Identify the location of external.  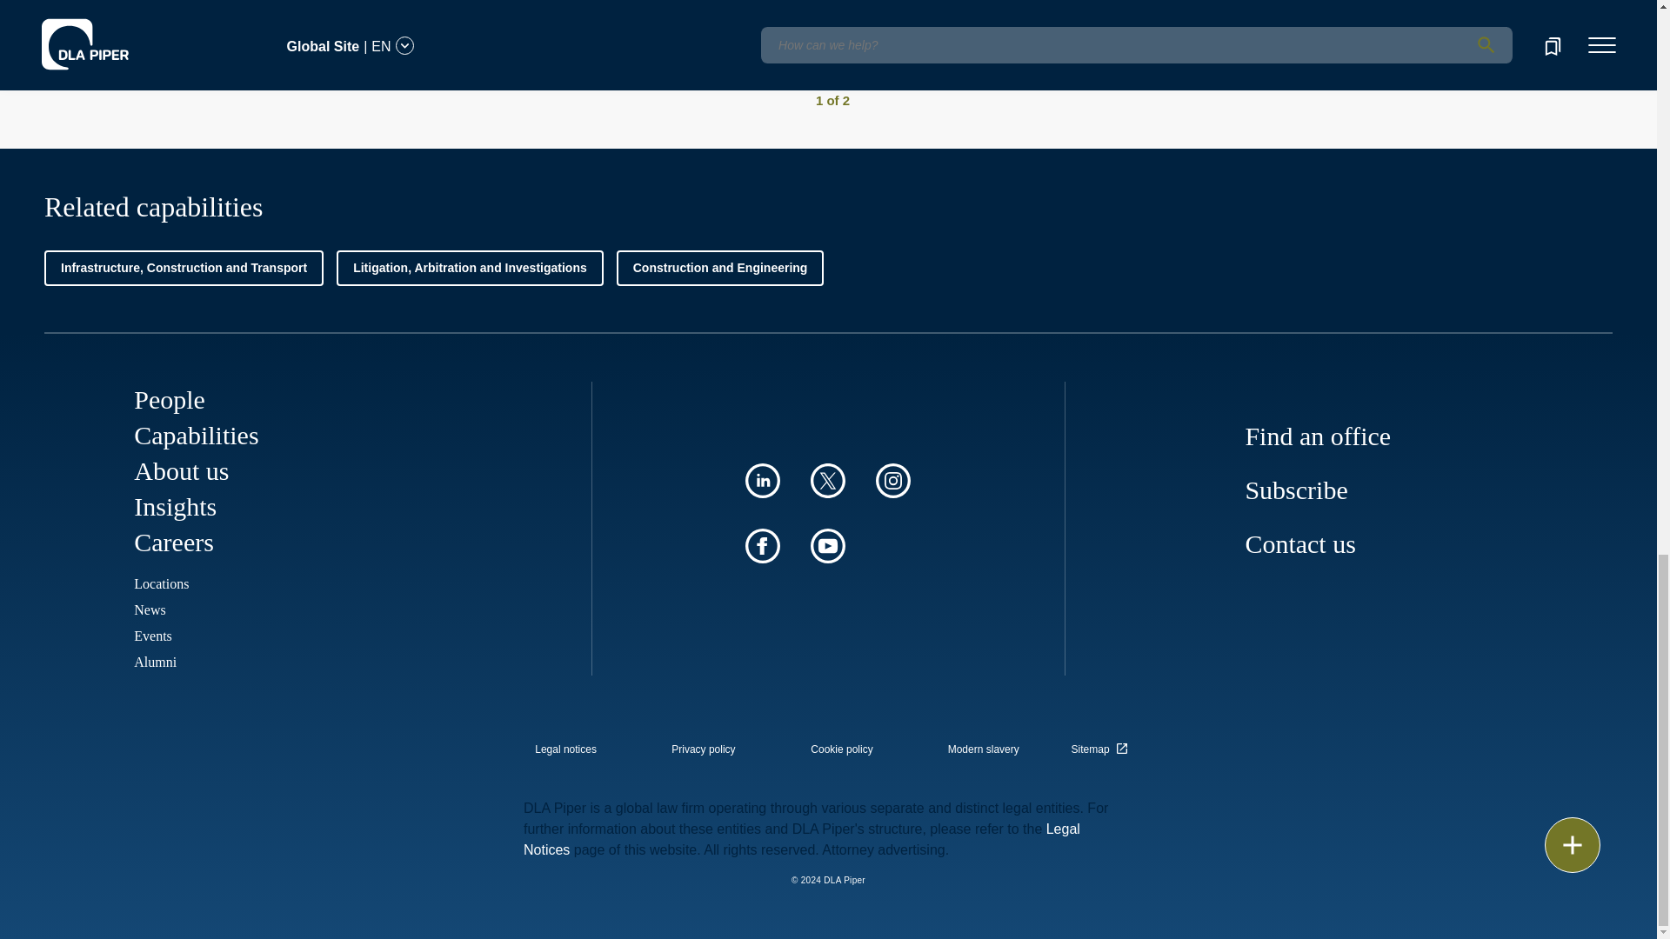
(1102, 744).